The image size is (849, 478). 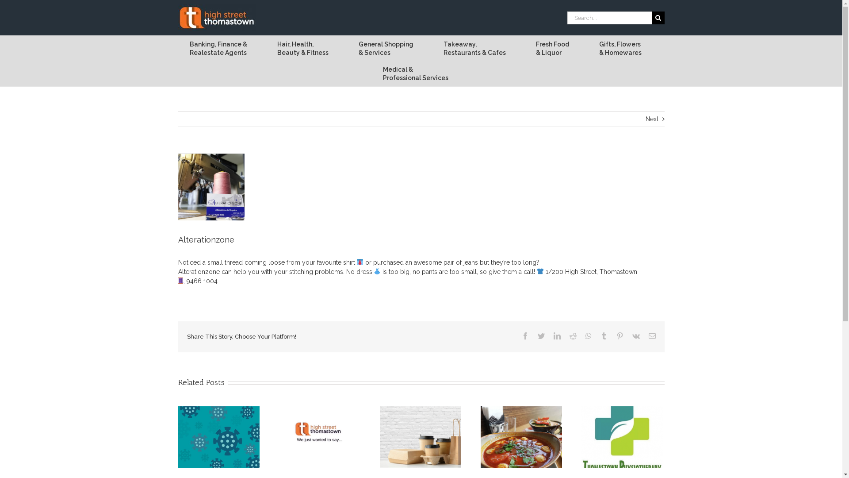 What do you see at coordinates (652, 336) in the screenshot?
I see `Email` at bounding box center [652, 336].